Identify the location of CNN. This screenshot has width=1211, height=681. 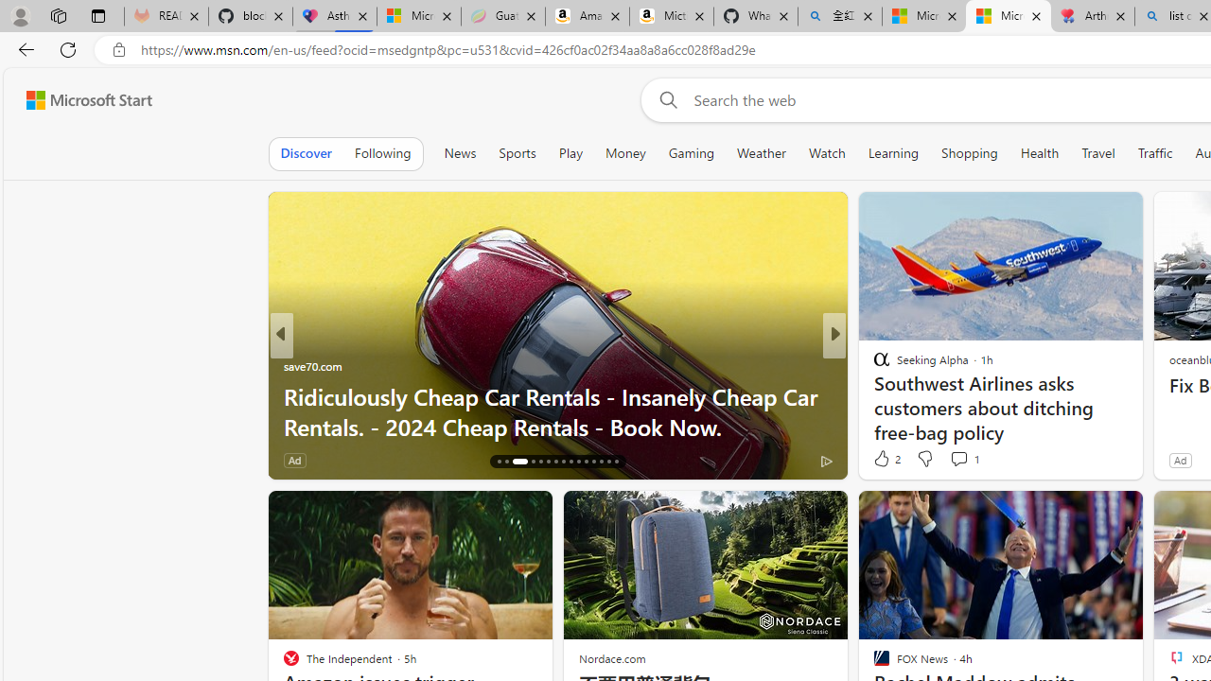
(873, 365).